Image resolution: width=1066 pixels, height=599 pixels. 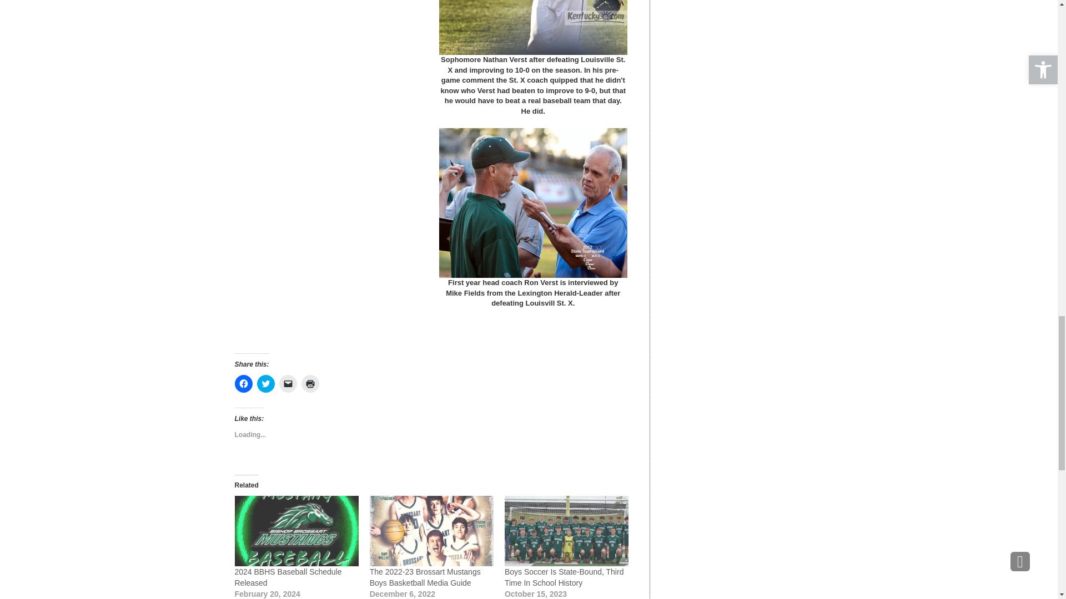 I want to click on Click to email a link to a friend, so click(x=287, y=384).